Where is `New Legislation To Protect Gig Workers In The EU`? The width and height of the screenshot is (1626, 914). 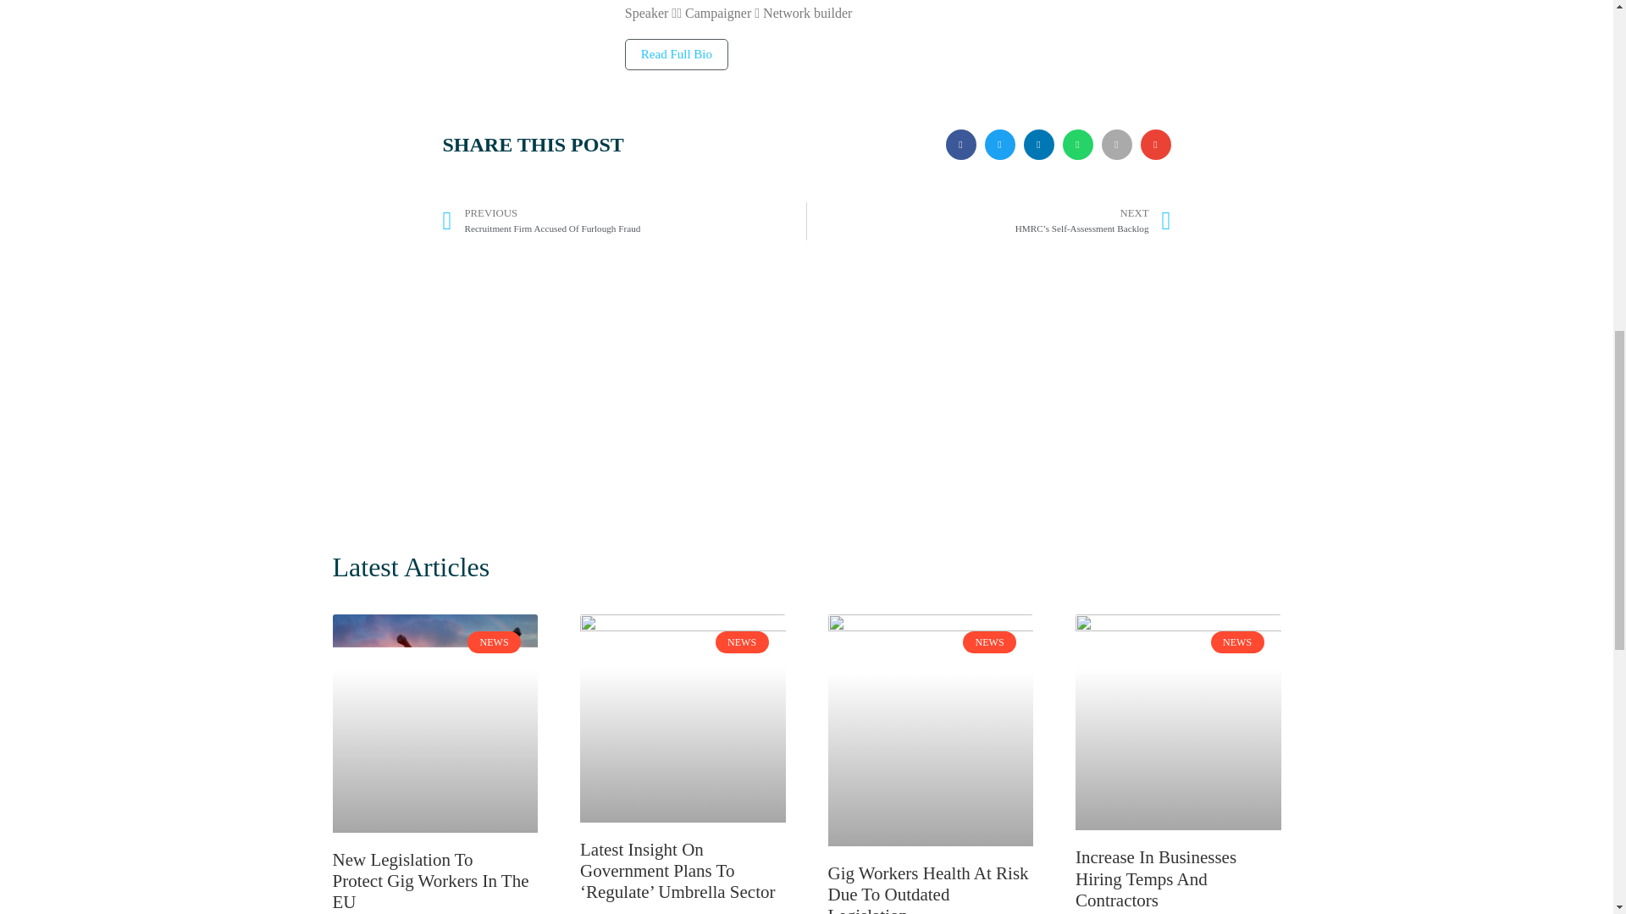
New Legislation To Protect Gig Workers In The EU is located at coordinates (624, 221).